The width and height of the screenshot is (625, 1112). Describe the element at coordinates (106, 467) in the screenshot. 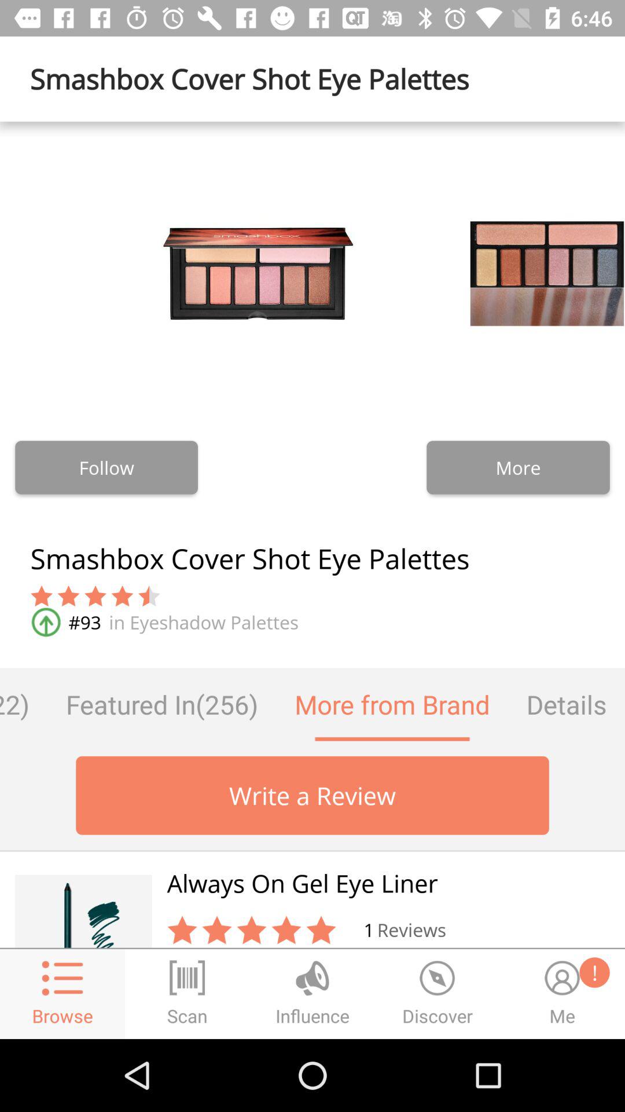

I see `launch the follow icon` at that location.